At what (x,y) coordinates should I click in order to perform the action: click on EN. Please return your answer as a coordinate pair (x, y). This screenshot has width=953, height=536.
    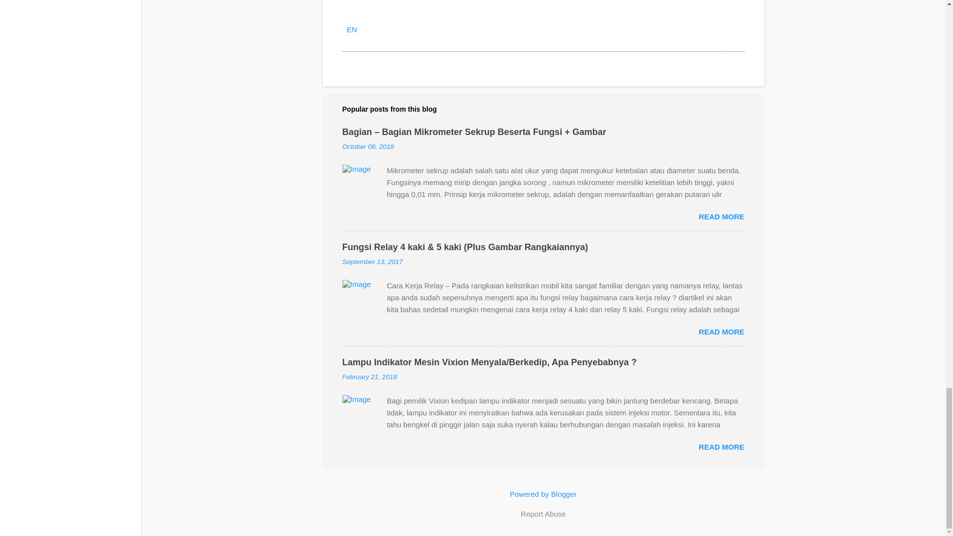
    Looking at the image, I should click on (352, 29).